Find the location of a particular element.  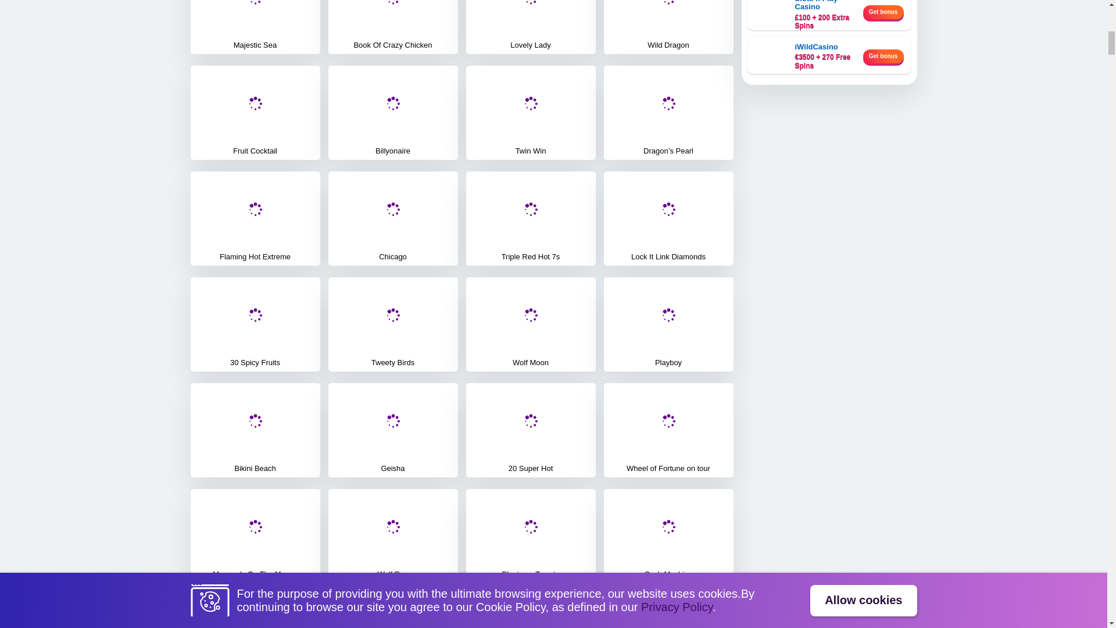

play Chicago slot machine is located at coordinates (393, 218).